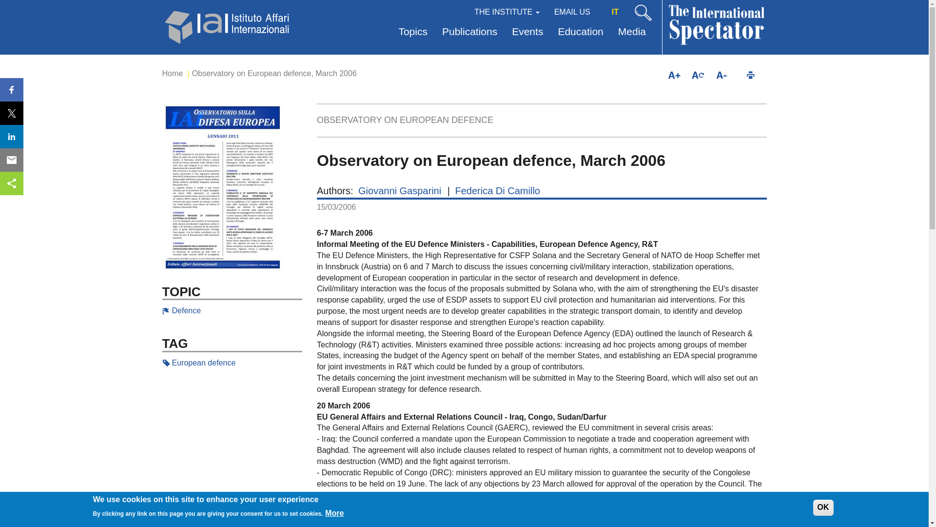 This screenshot has height=527, width=936. Describe the element at coordinates (507, 11) in the screenshot. I see `THE INSTITUTE` at that location.